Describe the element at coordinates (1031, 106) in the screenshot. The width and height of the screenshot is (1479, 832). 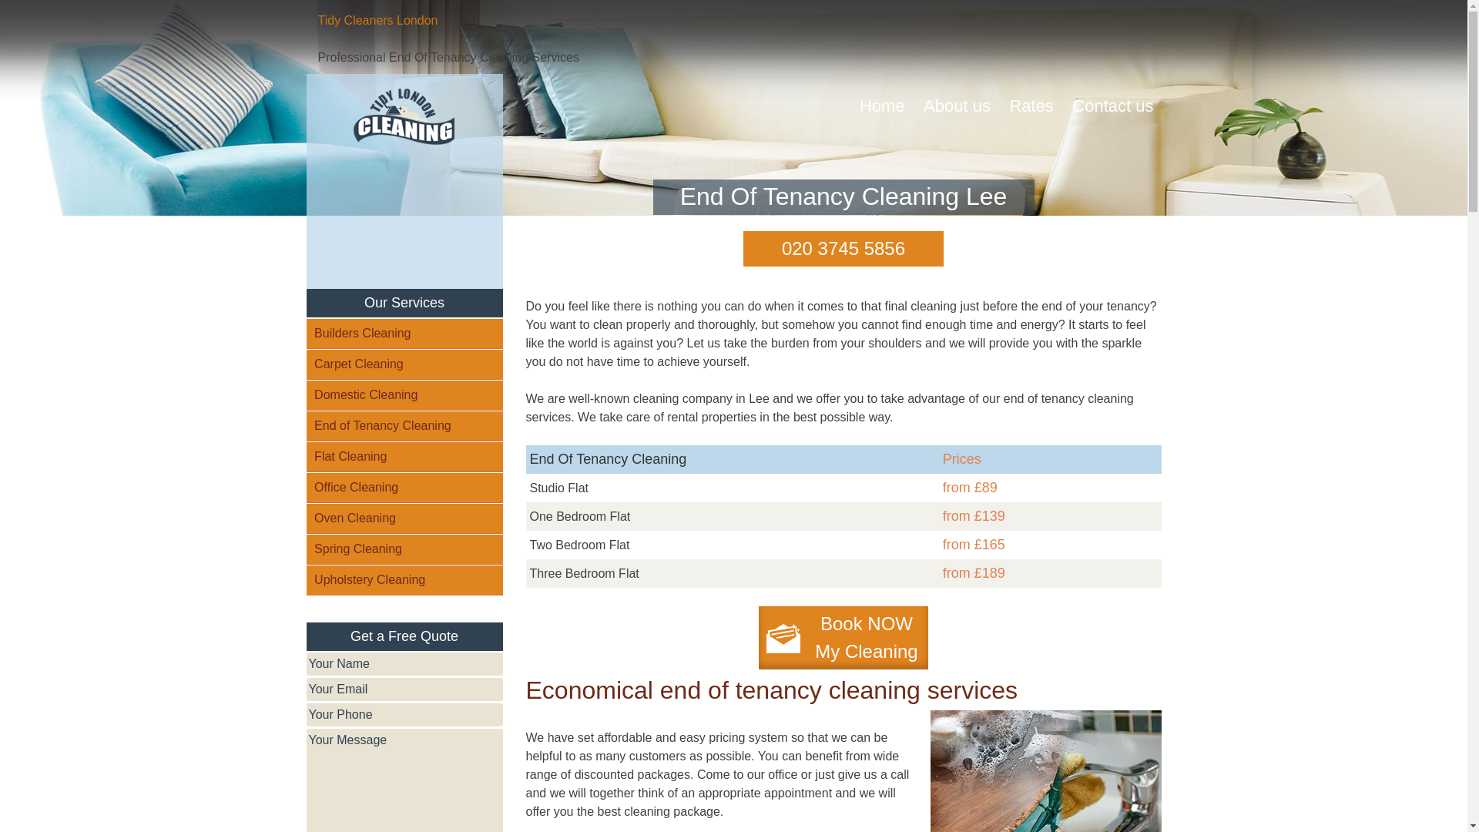
I see `Rates` at that location.